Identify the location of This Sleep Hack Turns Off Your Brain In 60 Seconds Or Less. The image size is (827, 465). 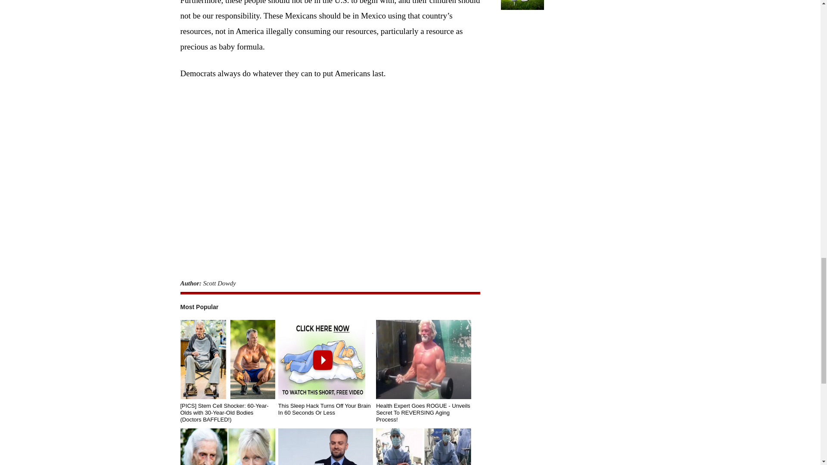
(325, 409).